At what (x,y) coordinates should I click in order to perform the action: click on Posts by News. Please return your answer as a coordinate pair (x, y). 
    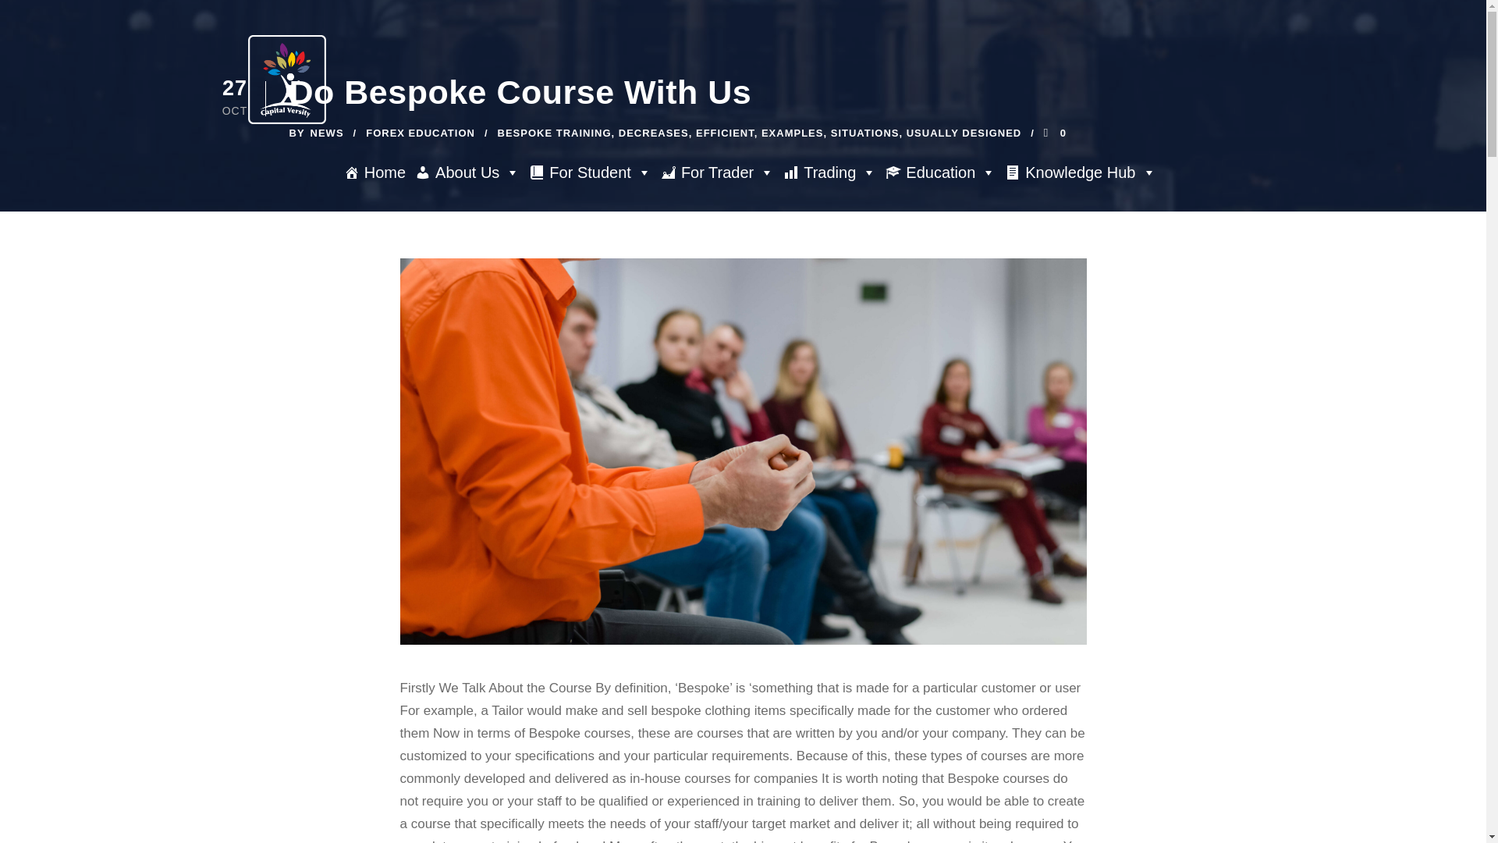
    Looking at the image, I should click on (327, 133).